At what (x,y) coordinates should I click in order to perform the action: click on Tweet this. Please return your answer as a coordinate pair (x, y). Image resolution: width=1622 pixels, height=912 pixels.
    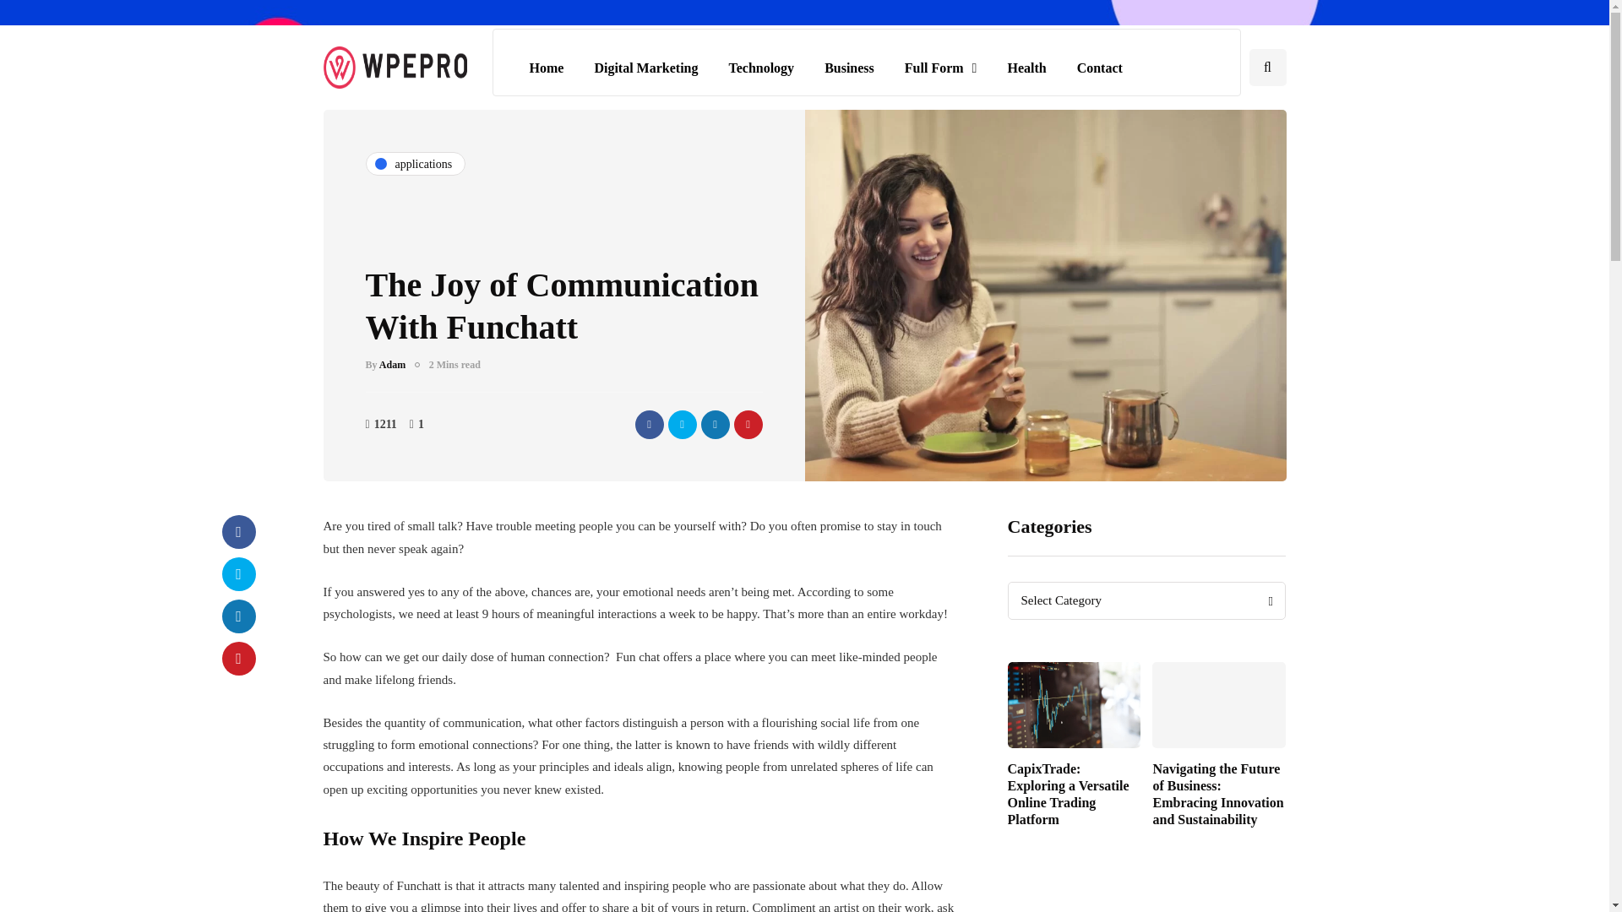
    Looking at the image, I should click on (681, 424).